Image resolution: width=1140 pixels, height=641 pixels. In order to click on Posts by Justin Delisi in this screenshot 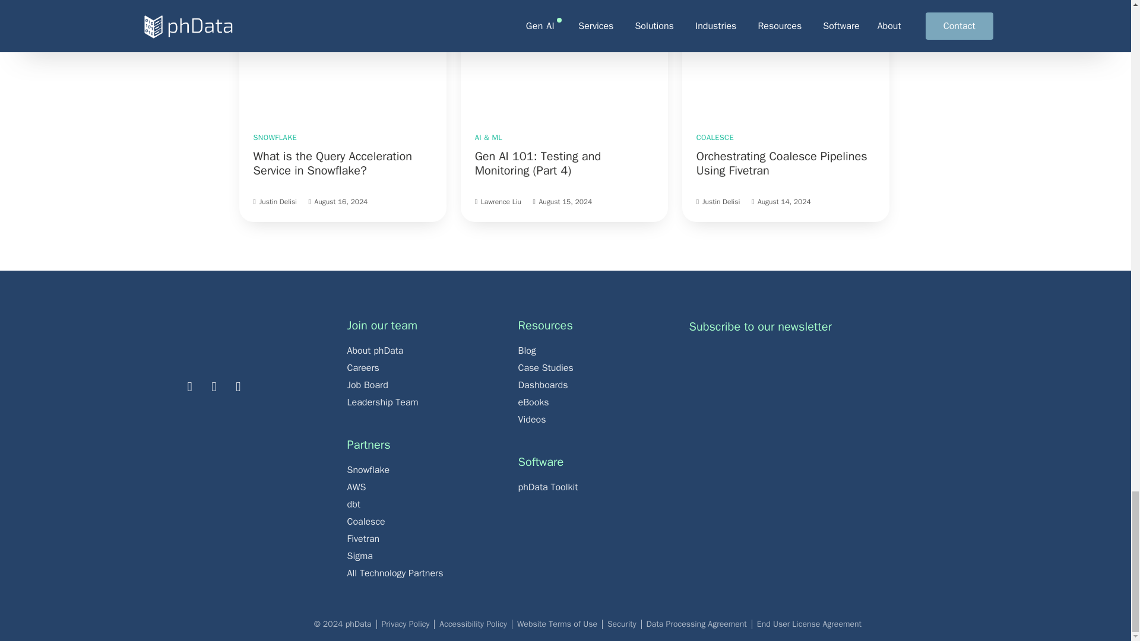, I will do `click(721, 201)`.